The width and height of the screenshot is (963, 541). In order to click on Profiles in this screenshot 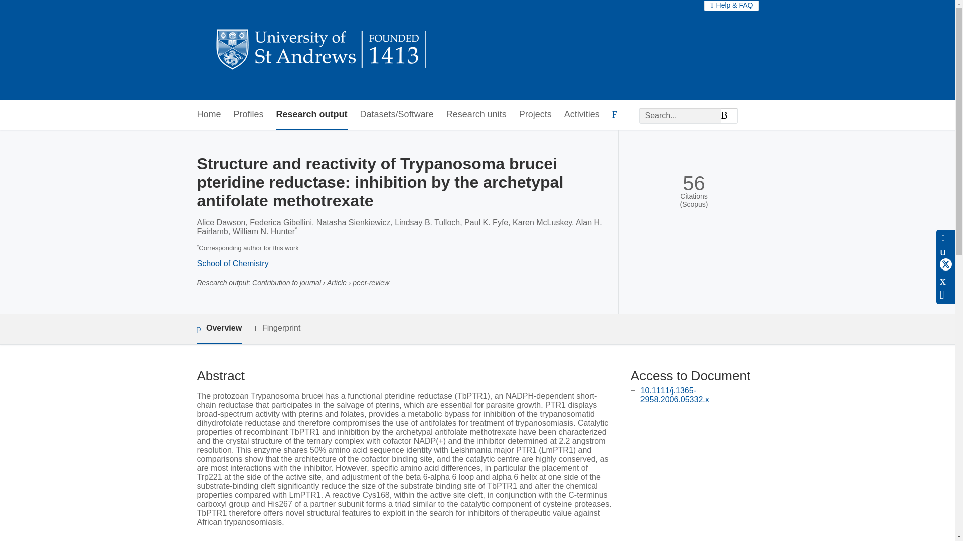, I will do `click(249, 115)`.